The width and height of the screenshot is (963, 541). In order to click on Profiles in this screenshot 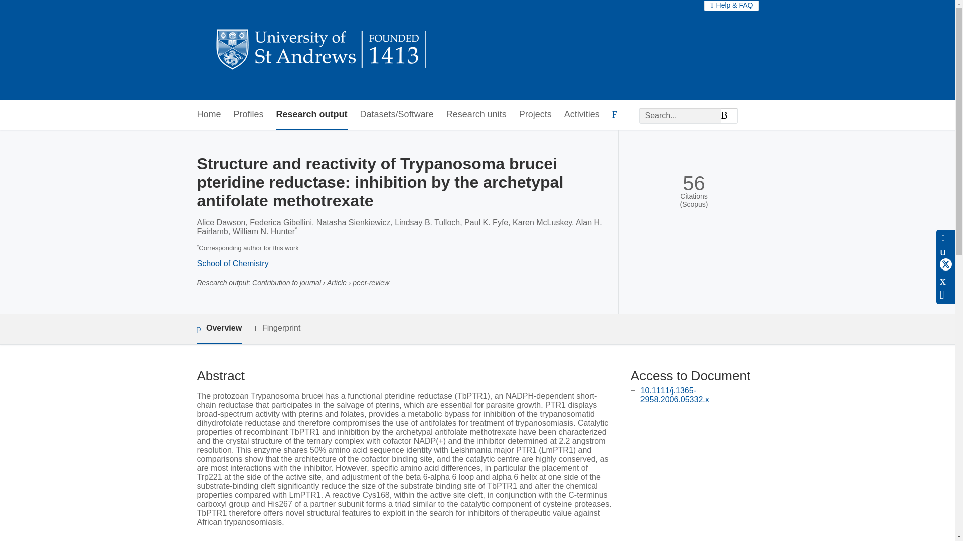, I will do `click(249, 115)`.